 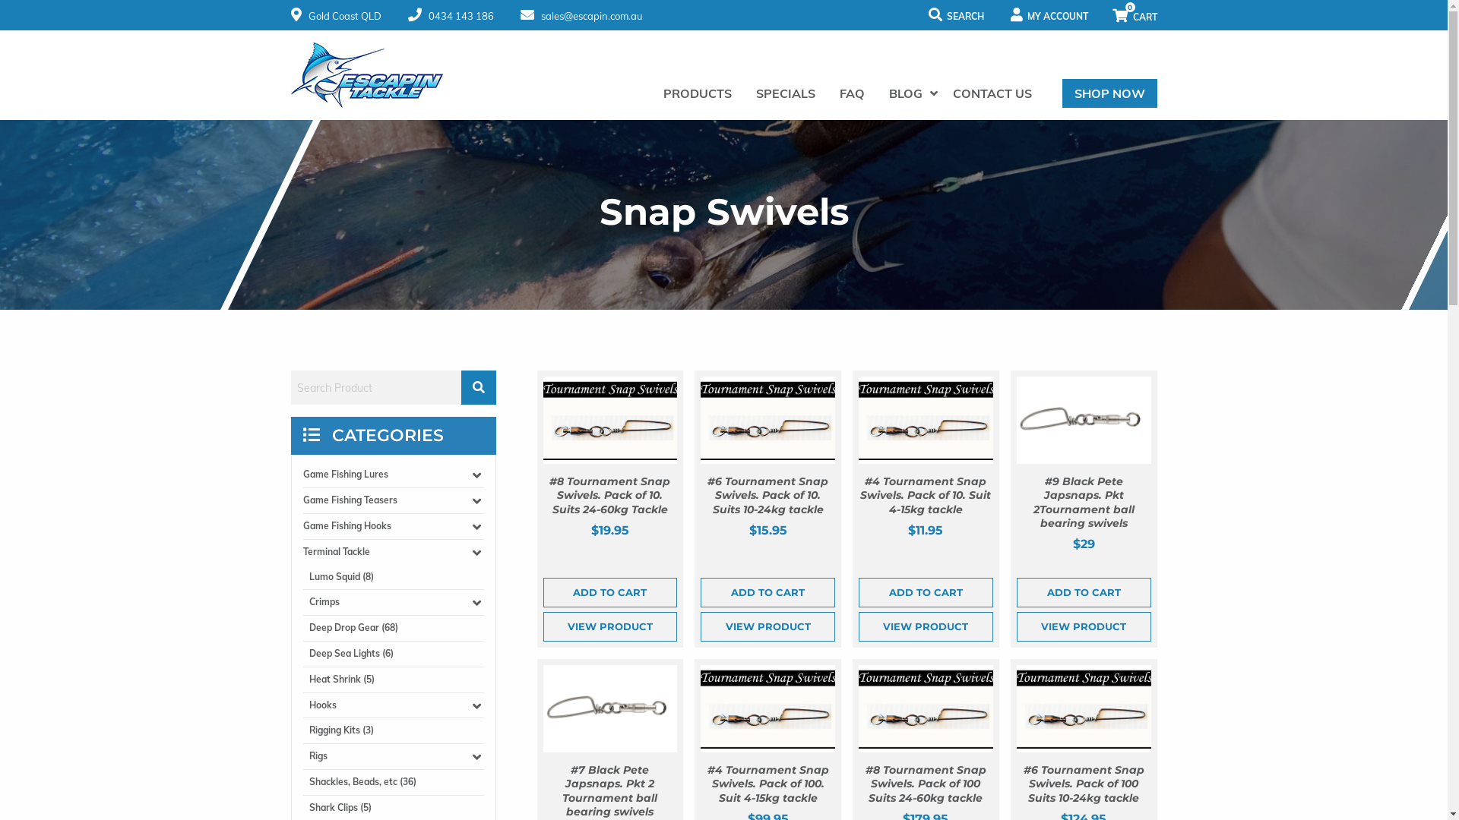 What do you see at coordinates (926, 627) in the screenshot?
I see `VIEW PRODUCT` at bounding box center [926, 627].